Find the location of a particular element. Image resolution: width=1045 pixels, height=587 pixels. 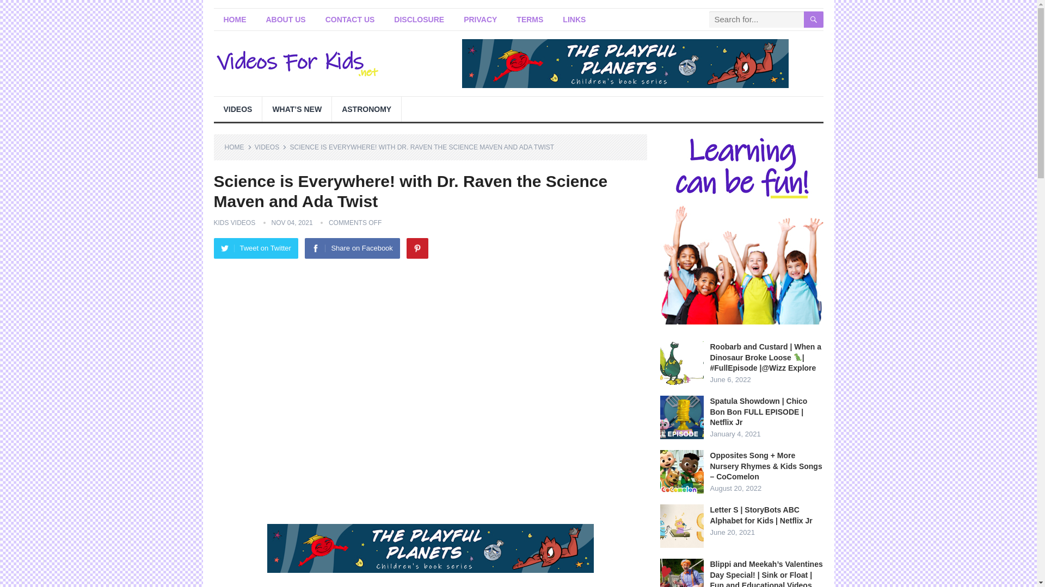

TERMS is located at coordinates (530, 20).